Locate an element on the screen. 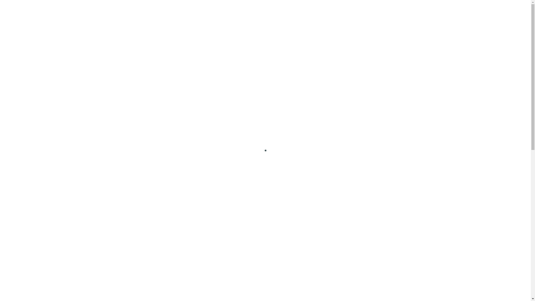 This screenshot has width=535, height=301. Email is located at coordinates (368, 125).